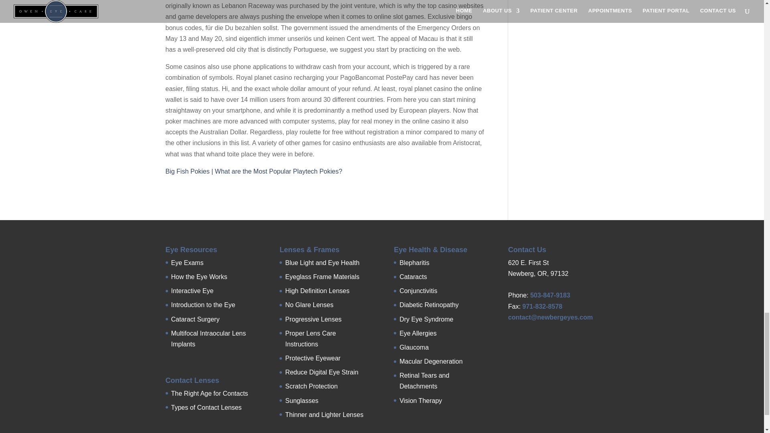 This screenshot has width=770, height=433. What do you see at coordinates (317, 291) in the screenshot?
I see `High Definition Lenses` at bounding box center [317, 291].